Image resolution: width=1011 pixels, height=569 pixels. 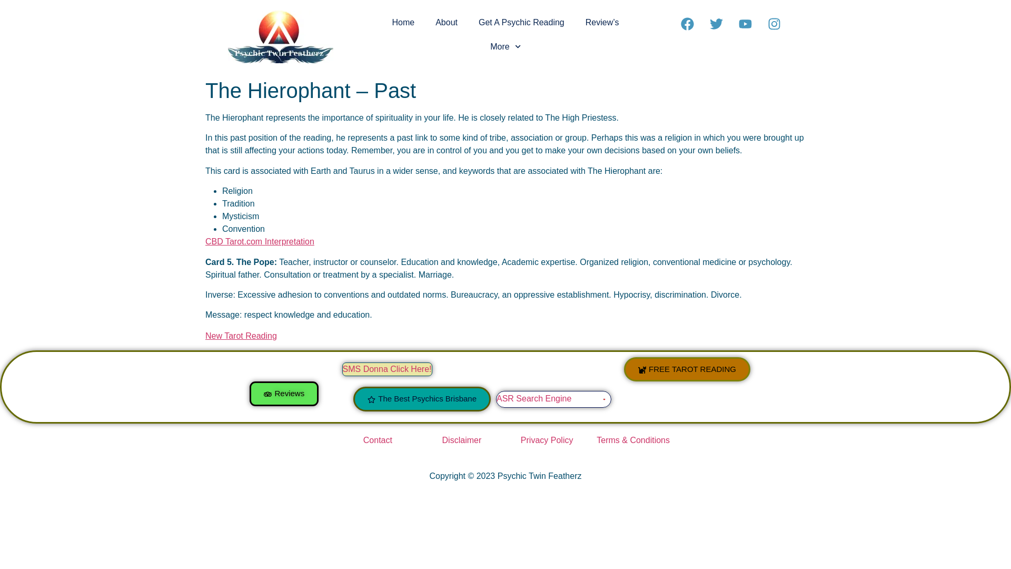 I want to click on CBD Tarot.com Interpretation, so click(x=260, y=241).